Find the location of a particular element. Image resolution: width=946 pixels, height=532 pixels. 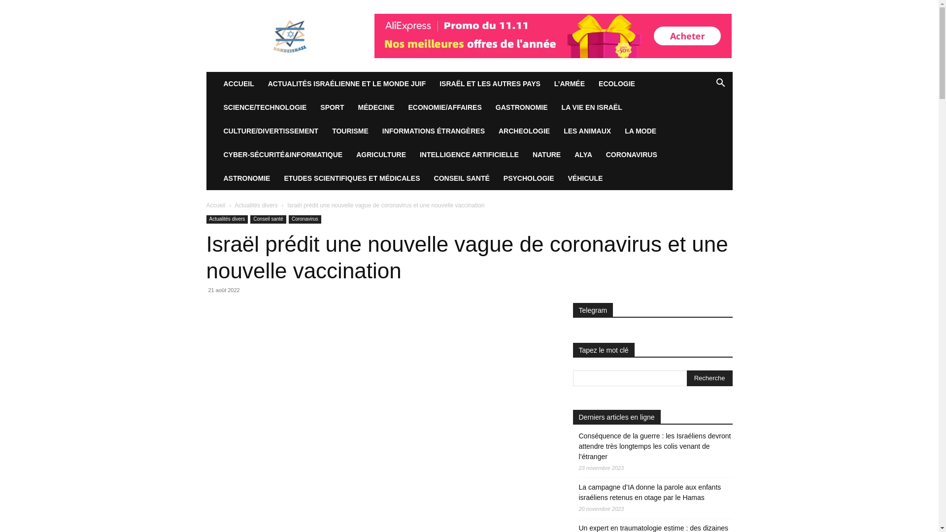

ECONOMIE/AFFAIRES is located at coordinates (444, 107).